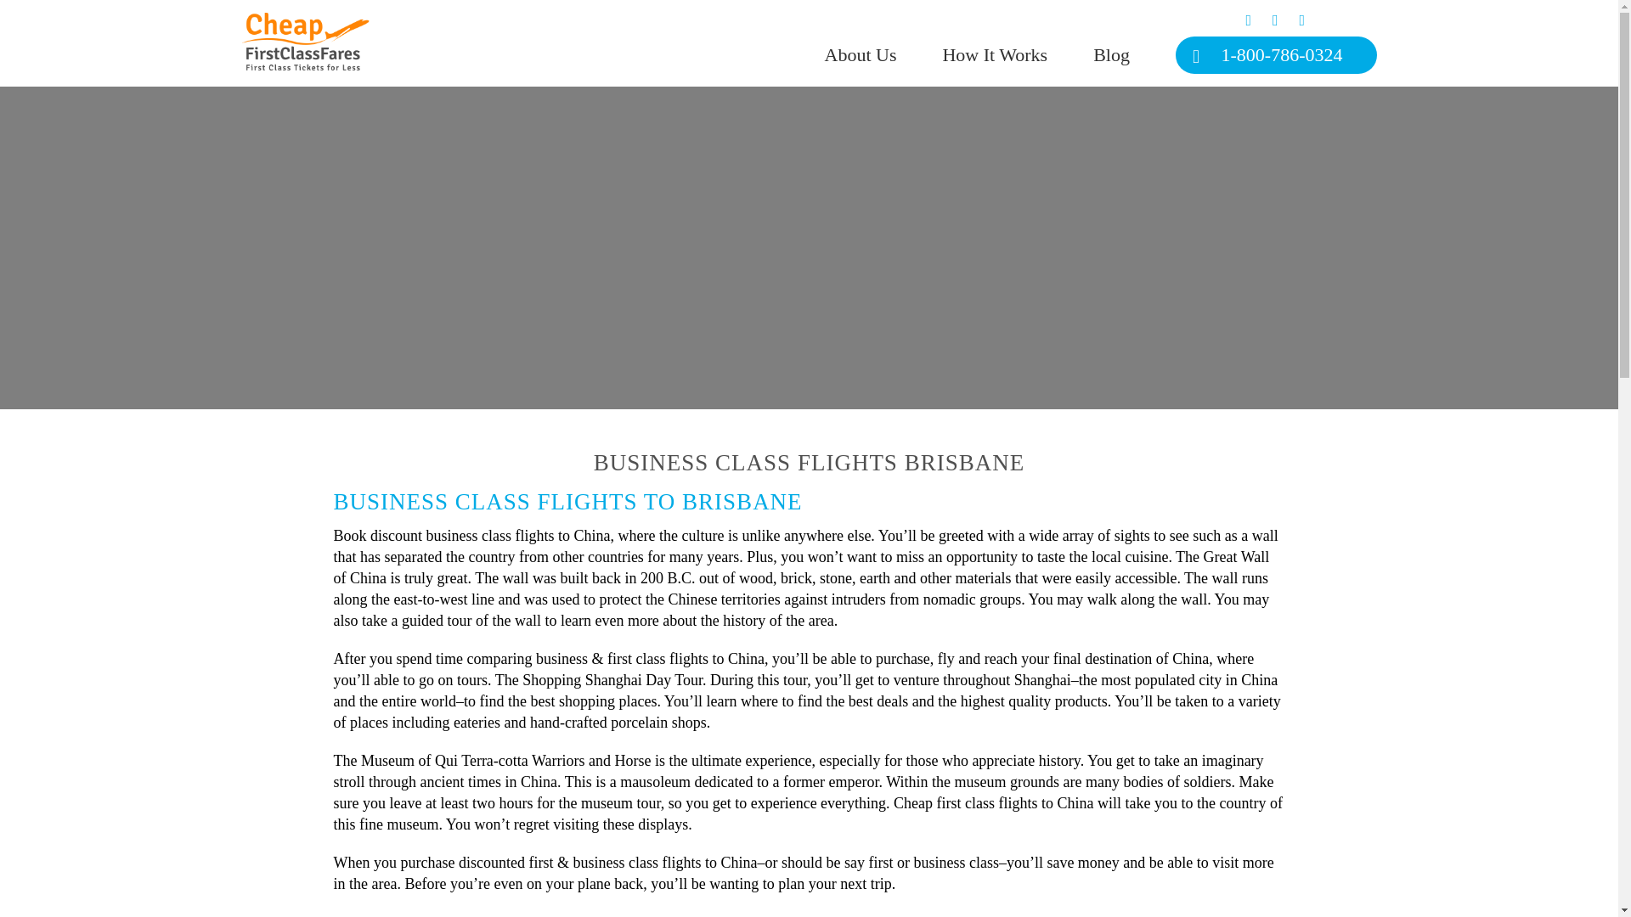 The image size is (1631, 917). Describe the element at coordinates (1276, 55) in the screenshot. I see `1-800-786-0324` at that location.